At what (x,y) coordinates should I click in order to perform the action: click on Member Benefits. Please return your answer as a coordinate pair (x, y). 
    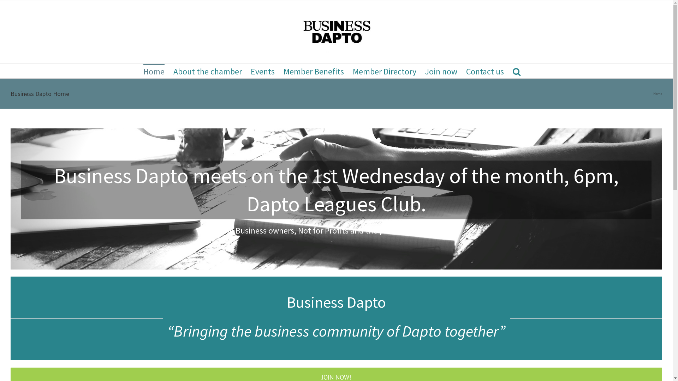
    Looking at the image, I should click on (314, 71).